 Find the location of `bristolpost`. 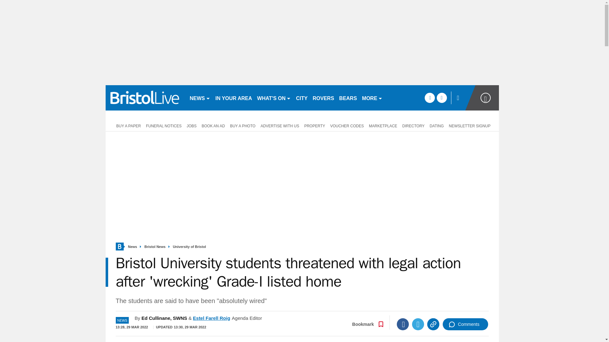

bristolpost is located at coordinates (145, 98).